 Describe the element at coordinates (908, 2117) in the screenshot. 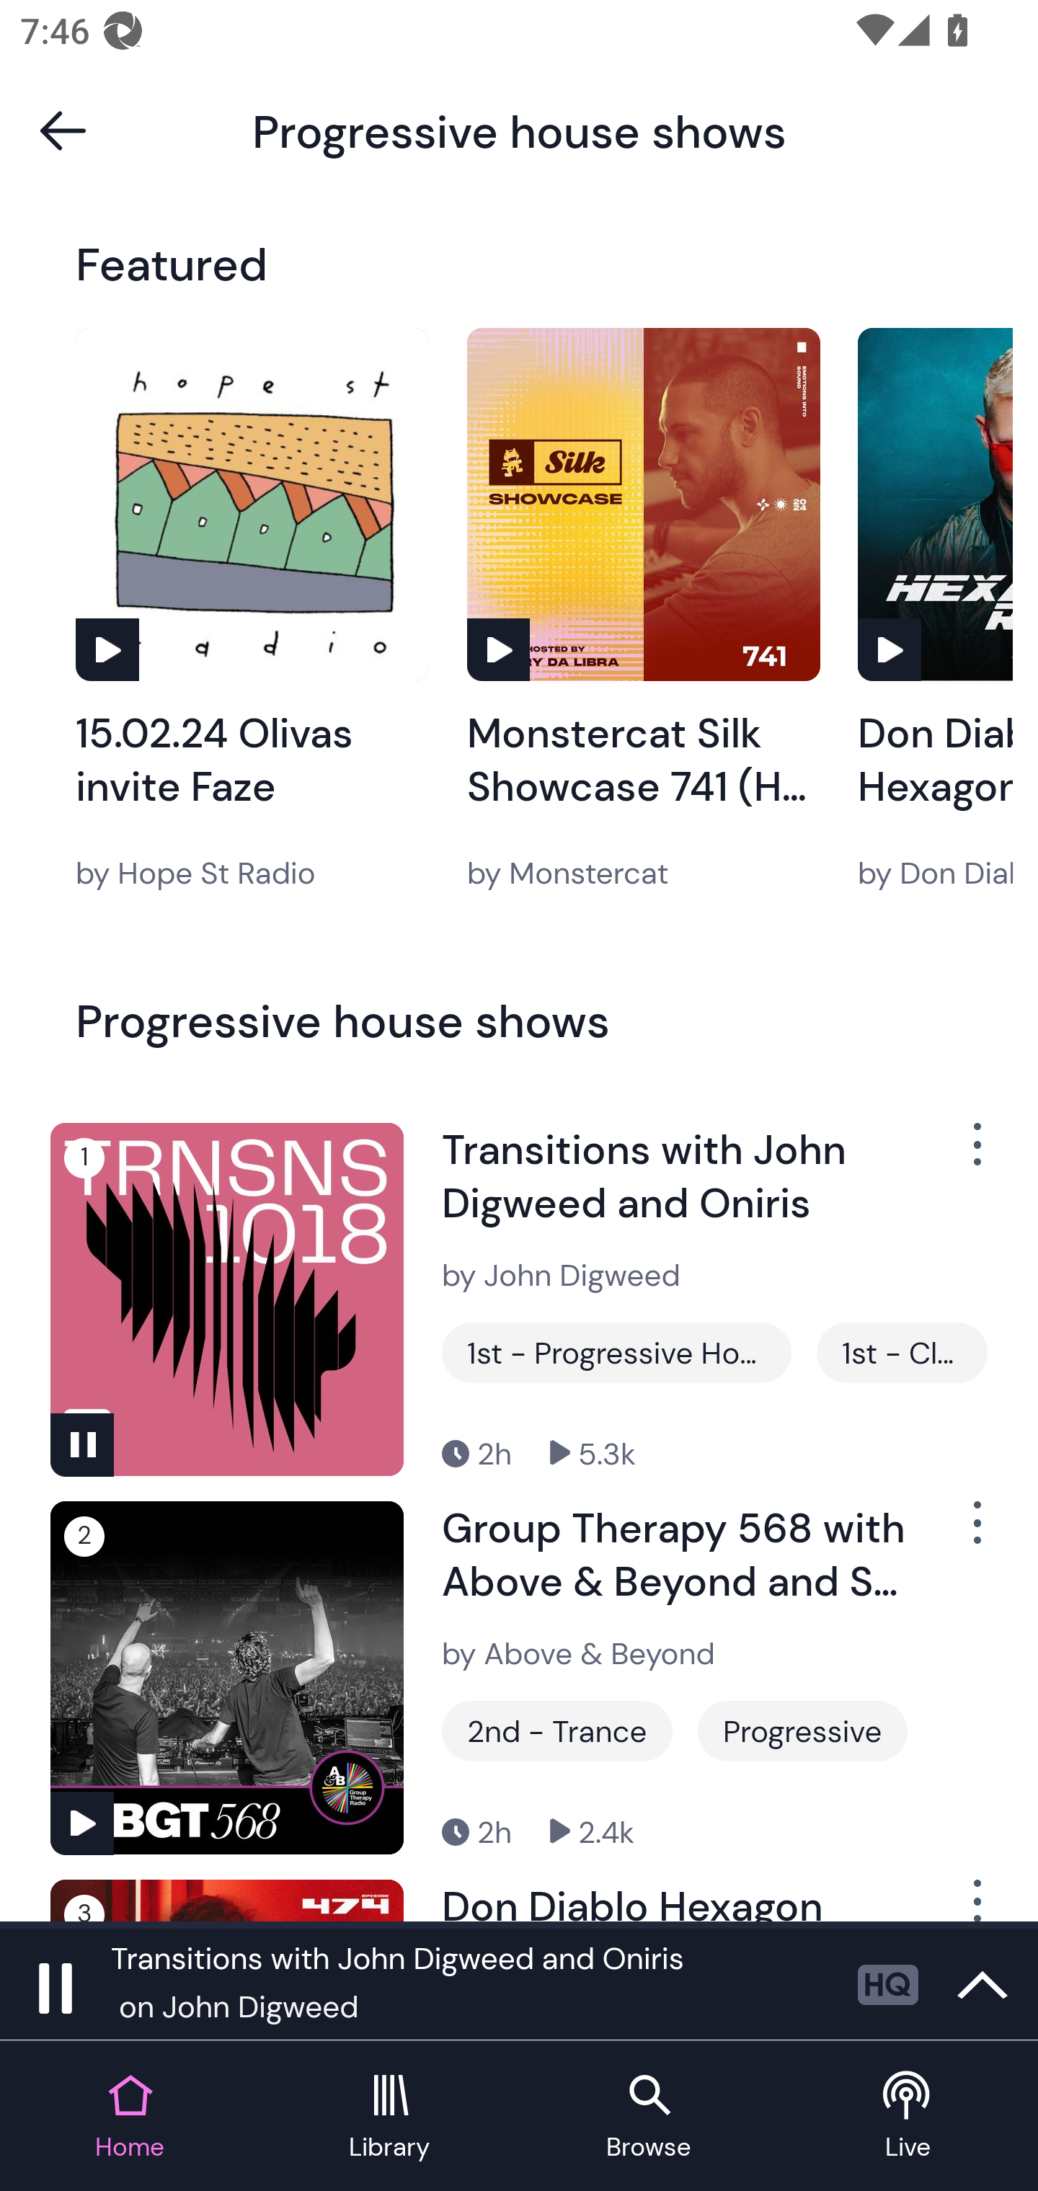

I see `Live tab Live` at that location.